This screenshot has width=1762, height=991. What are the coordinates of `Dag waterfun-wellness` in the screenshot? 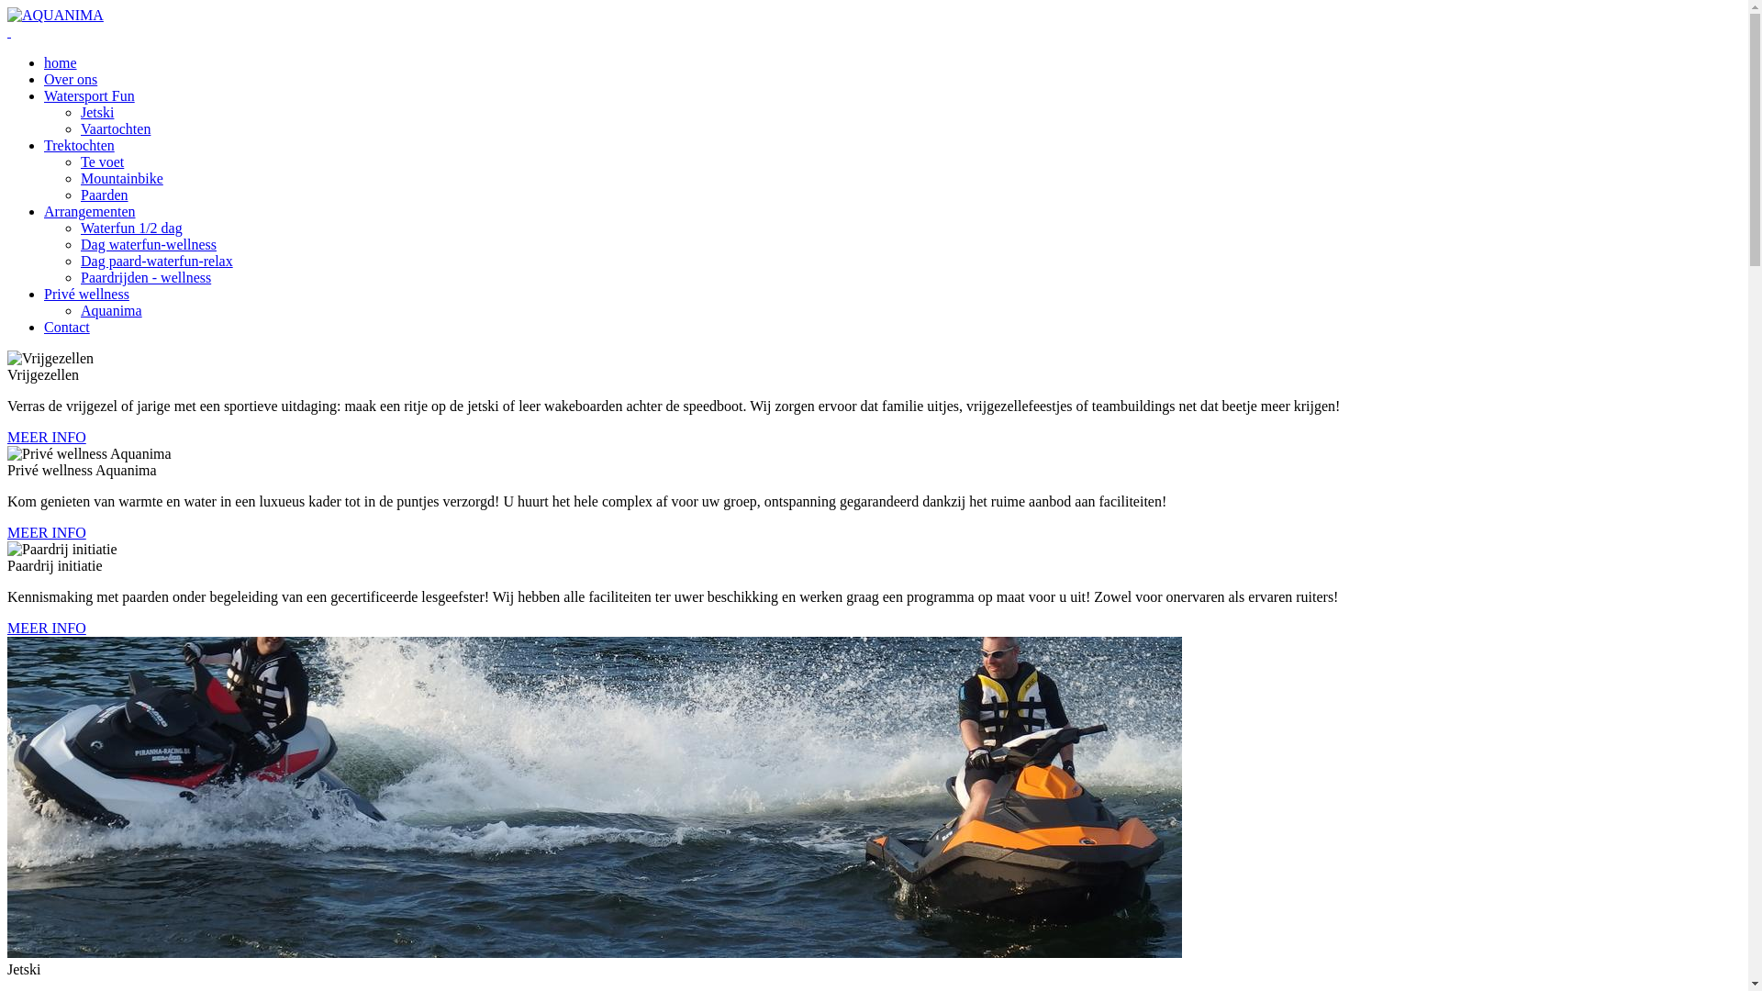 It's located at (149, 244).